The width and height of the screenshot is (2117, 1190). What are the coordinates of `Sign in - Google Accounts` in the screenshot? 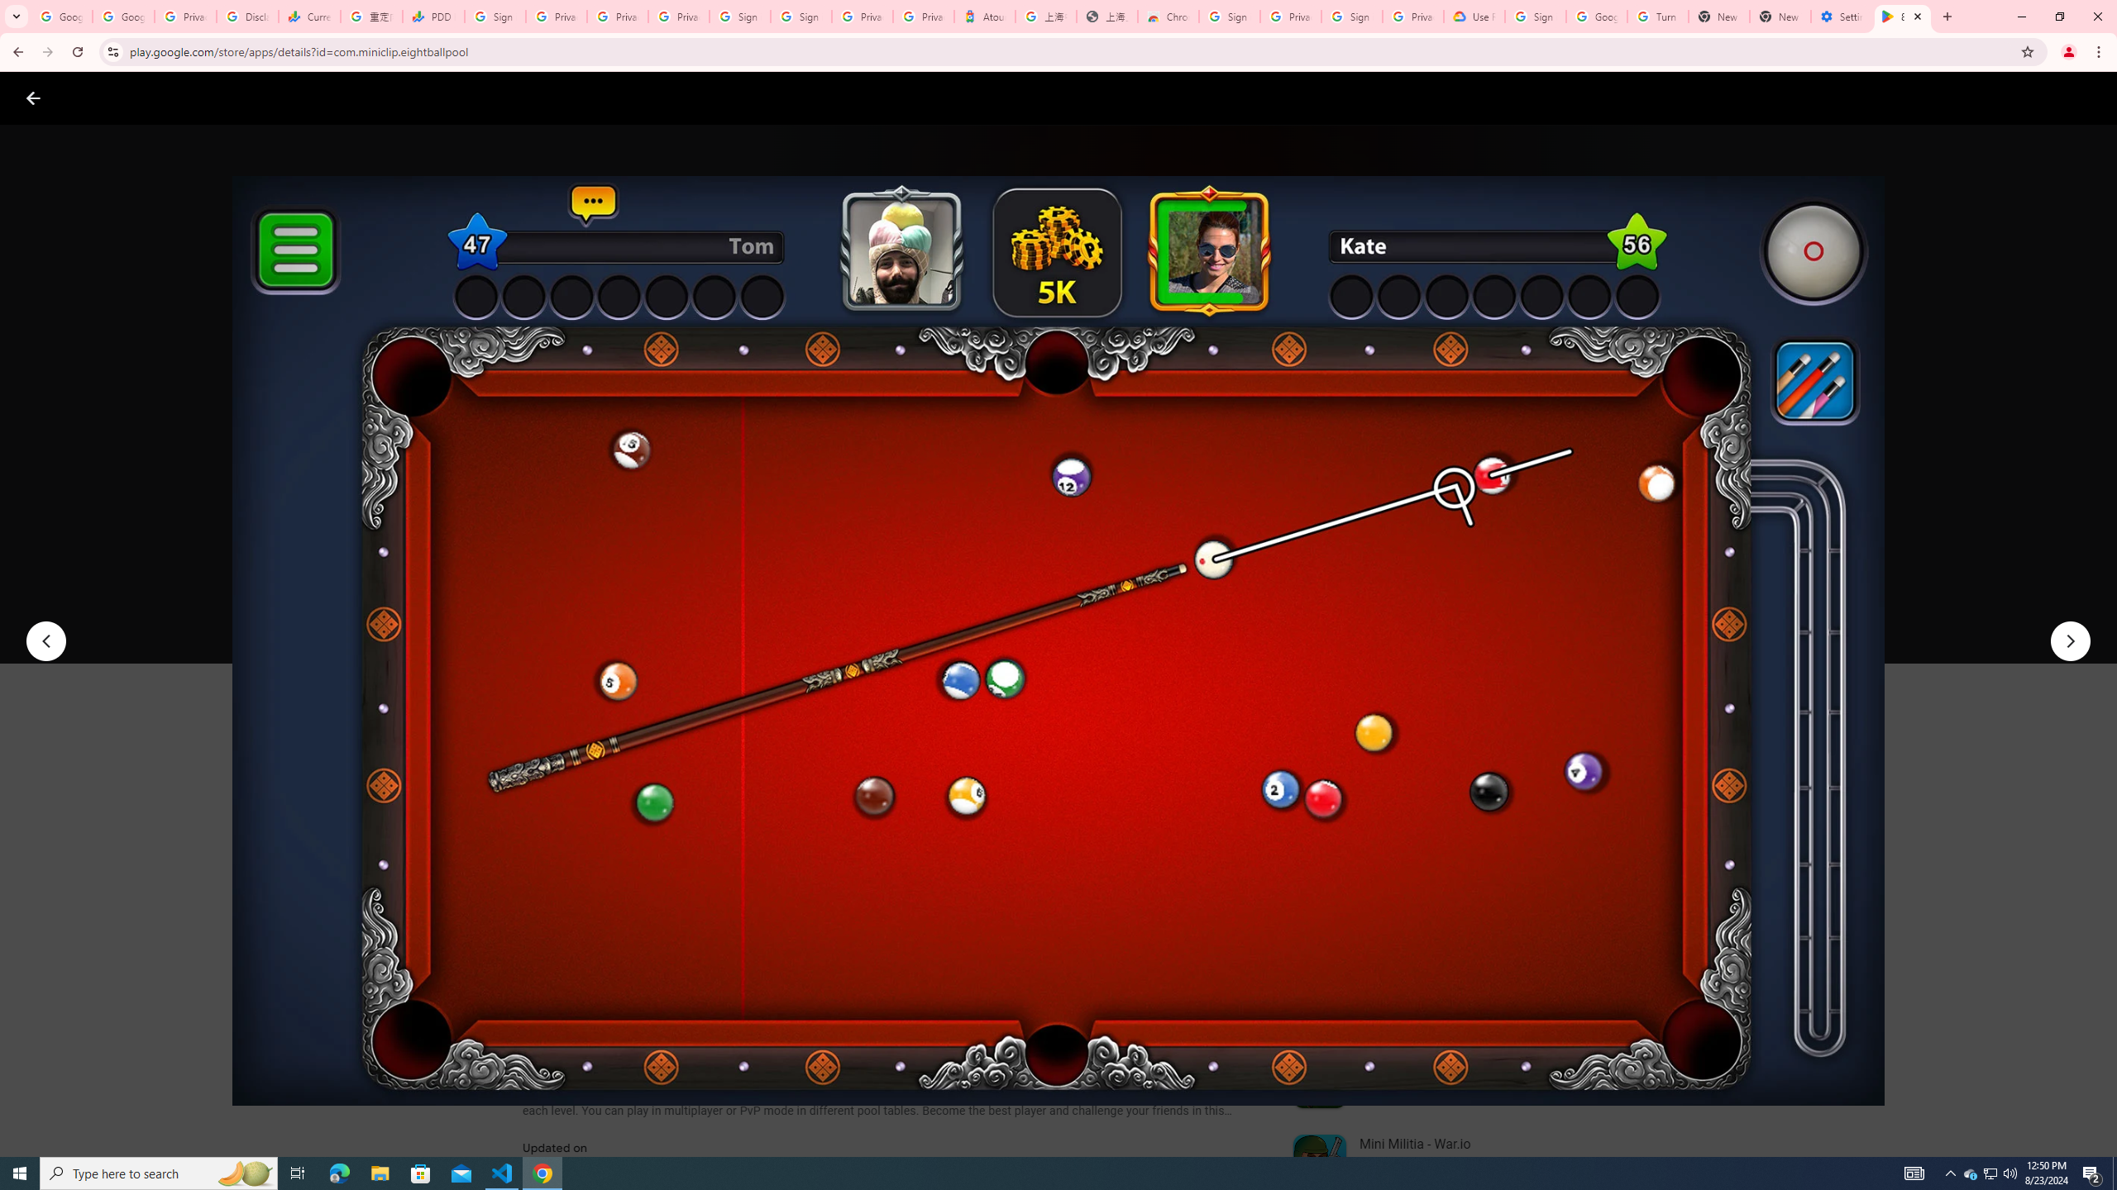 It's located at (741, 17).